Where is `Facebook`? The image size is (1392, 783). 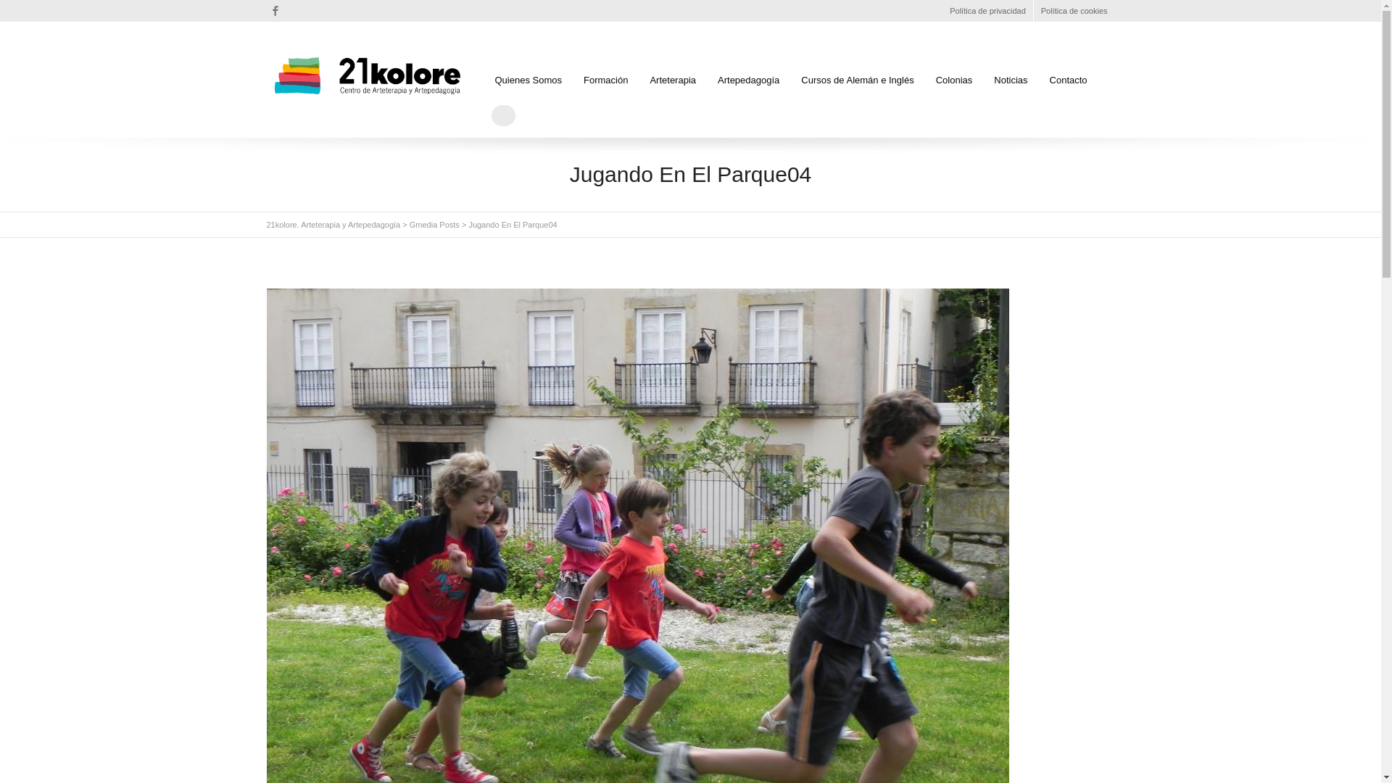
Facebook is located at coordinates (275, 11).